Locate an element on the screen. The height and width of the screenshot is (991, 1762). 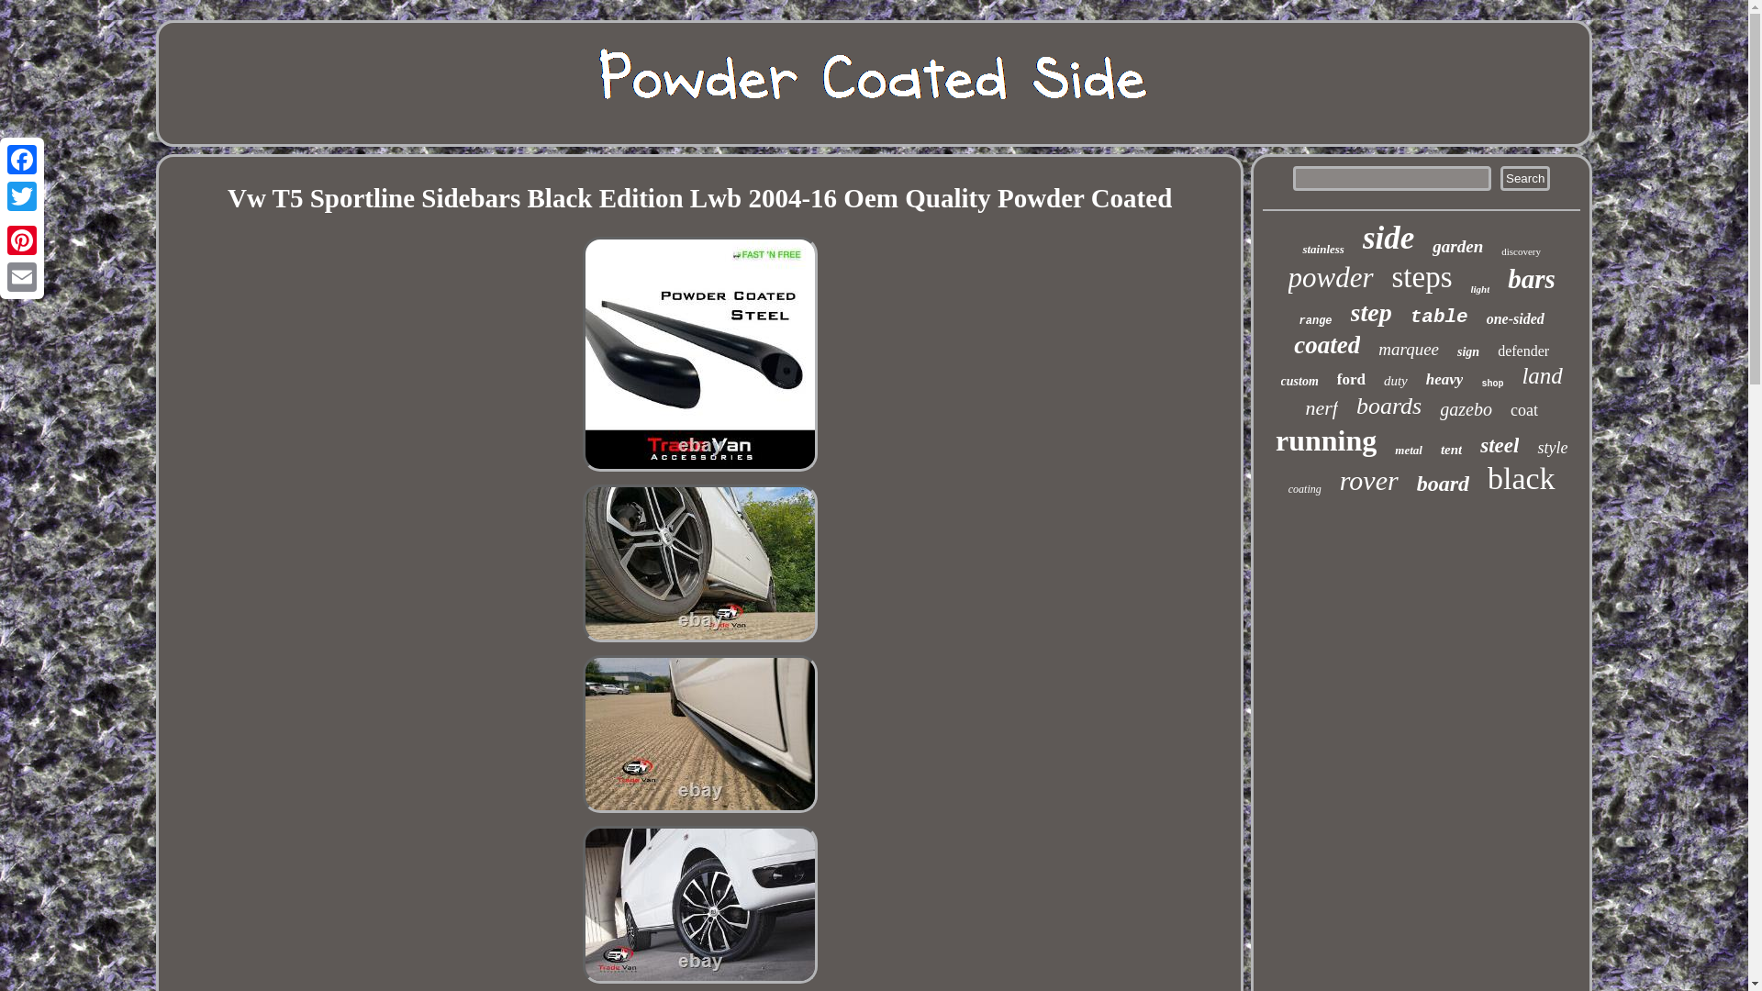
garden is located at coordinates (1457, 246).